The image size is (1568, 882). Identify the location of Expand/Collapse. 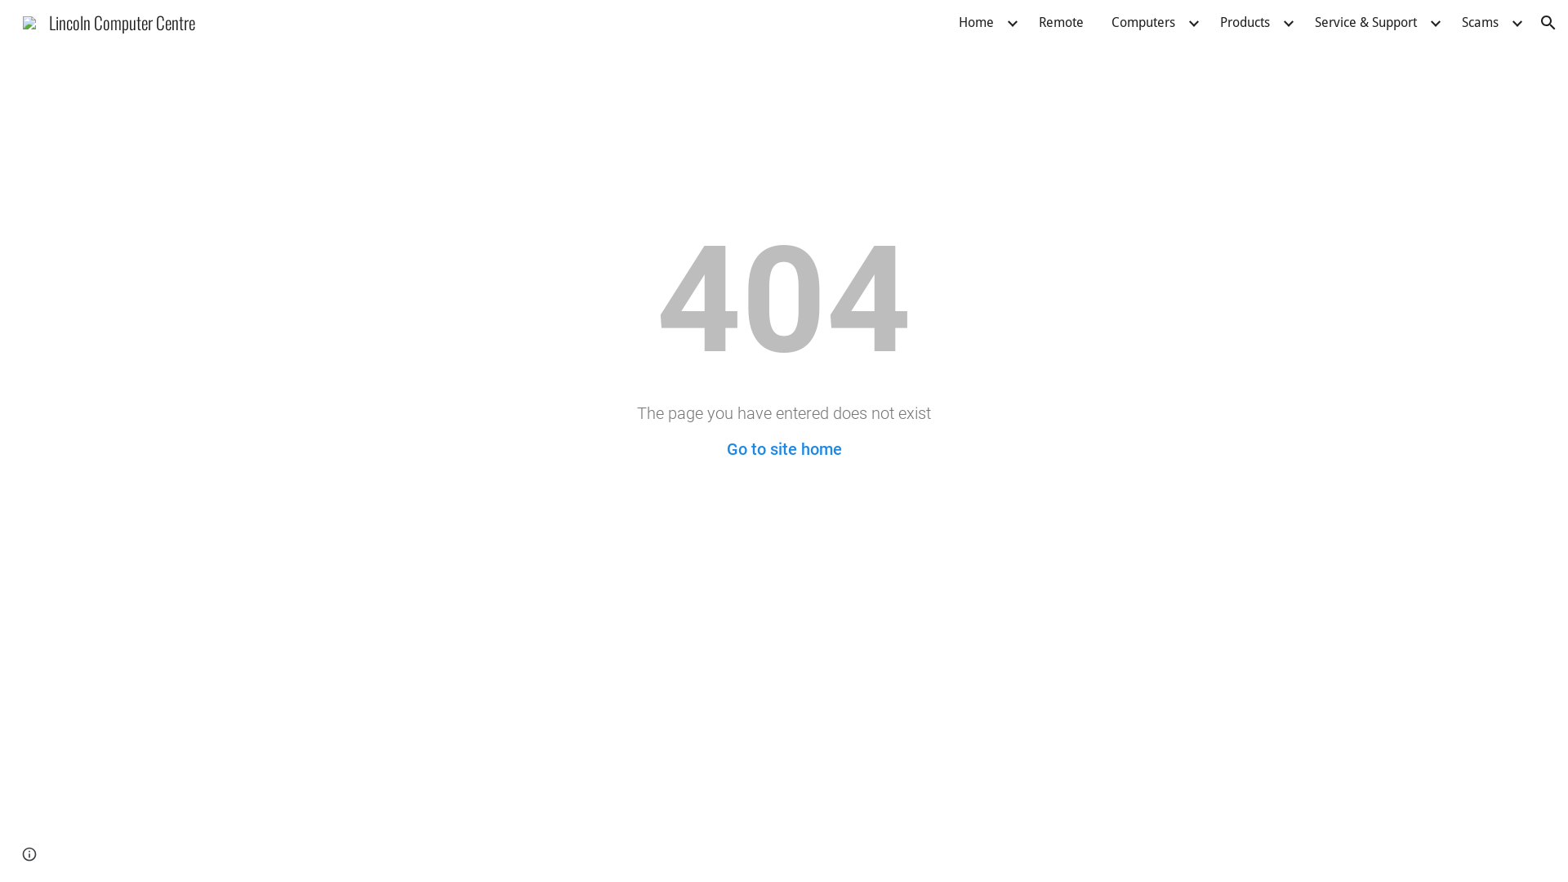
(1435, 23).